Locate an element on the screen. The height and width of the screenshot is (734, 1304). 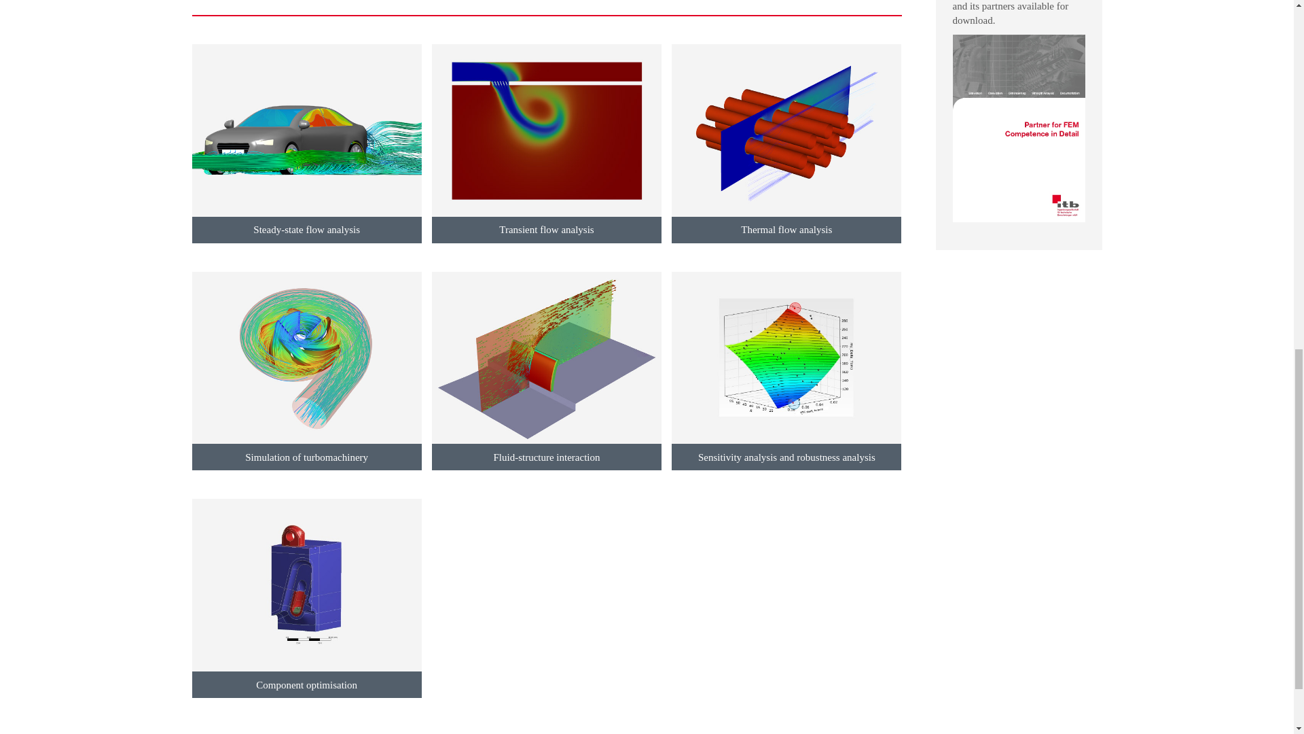
Sensitivity analysis and robustness analysis is located at coordinates (786, 371).